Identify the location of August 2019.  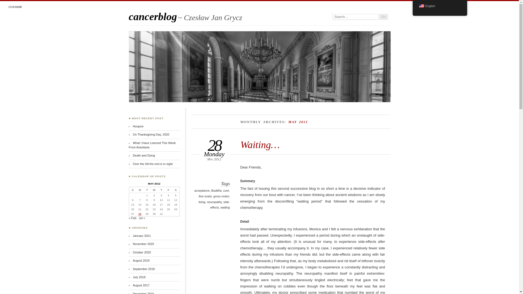
(141, 261).